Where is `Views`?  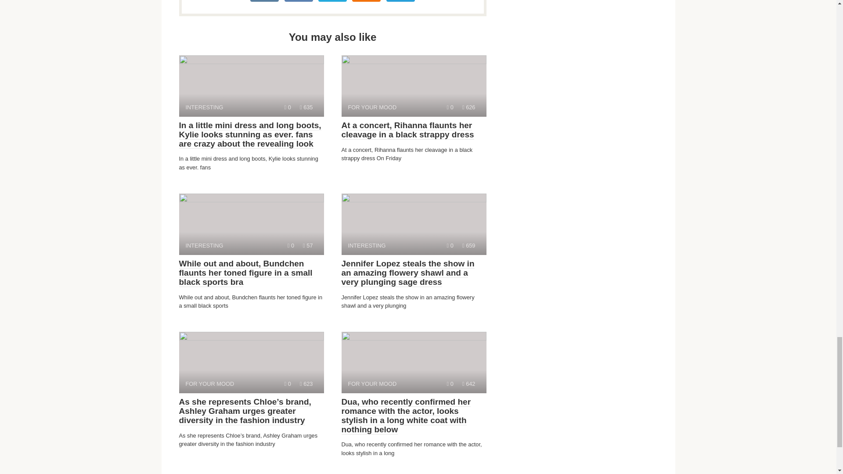 Views is located at coordinates (306, 384).